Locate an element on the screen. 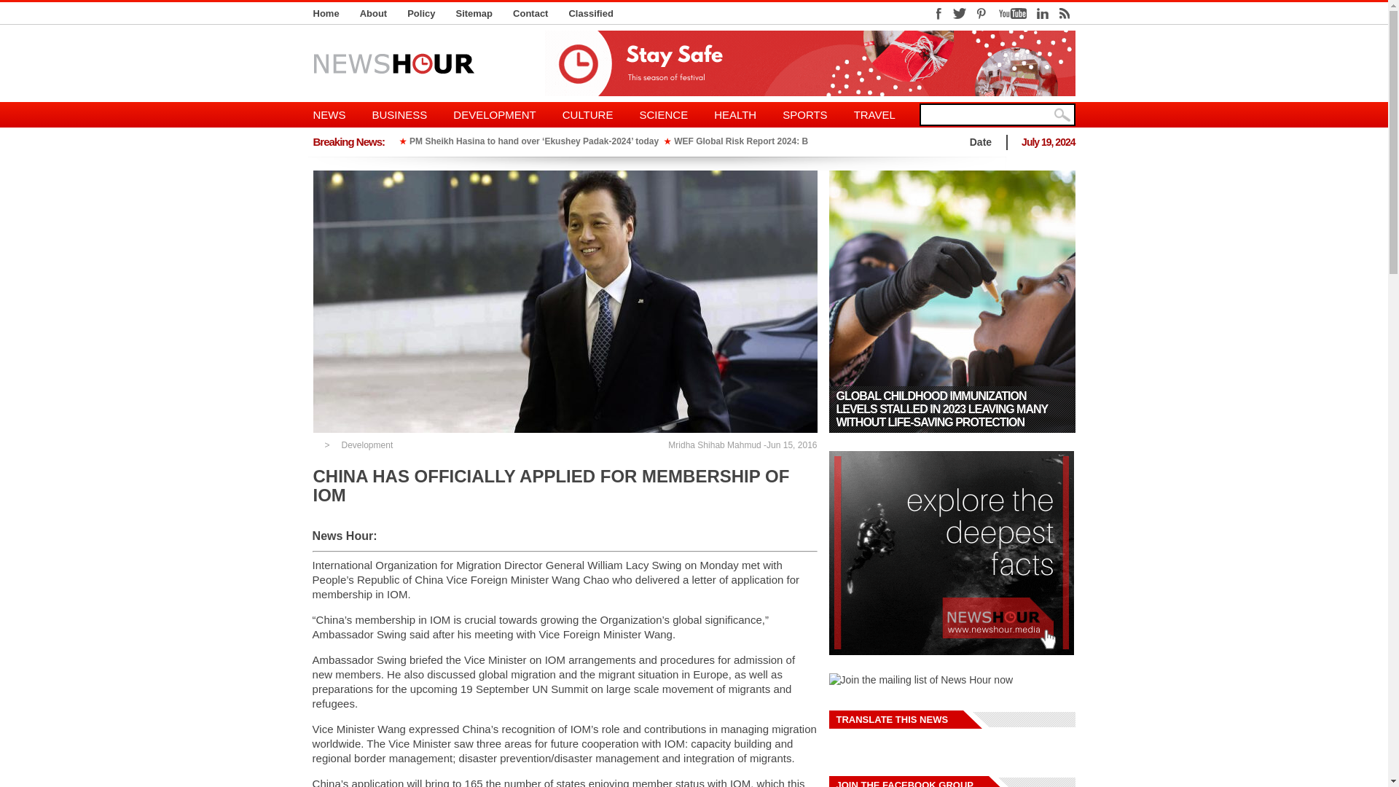 The width and height of the screenshot is (1399, 787). Classified is located at coordinates (590, 13).